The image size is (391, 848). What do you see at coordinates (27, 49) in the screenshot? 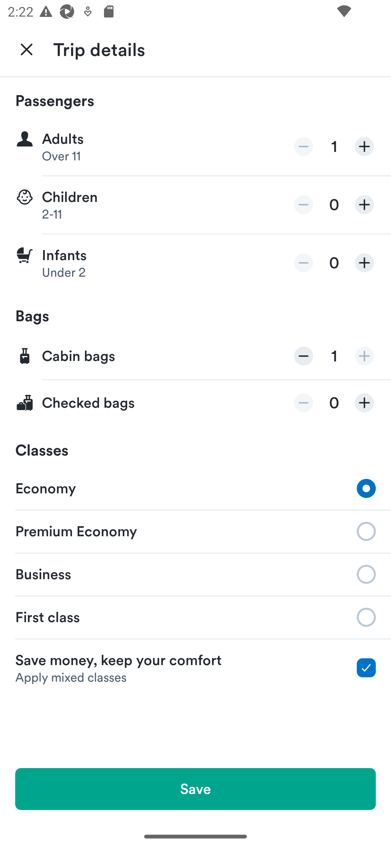
I see `Navigate up` at bounding box center [27, 49].